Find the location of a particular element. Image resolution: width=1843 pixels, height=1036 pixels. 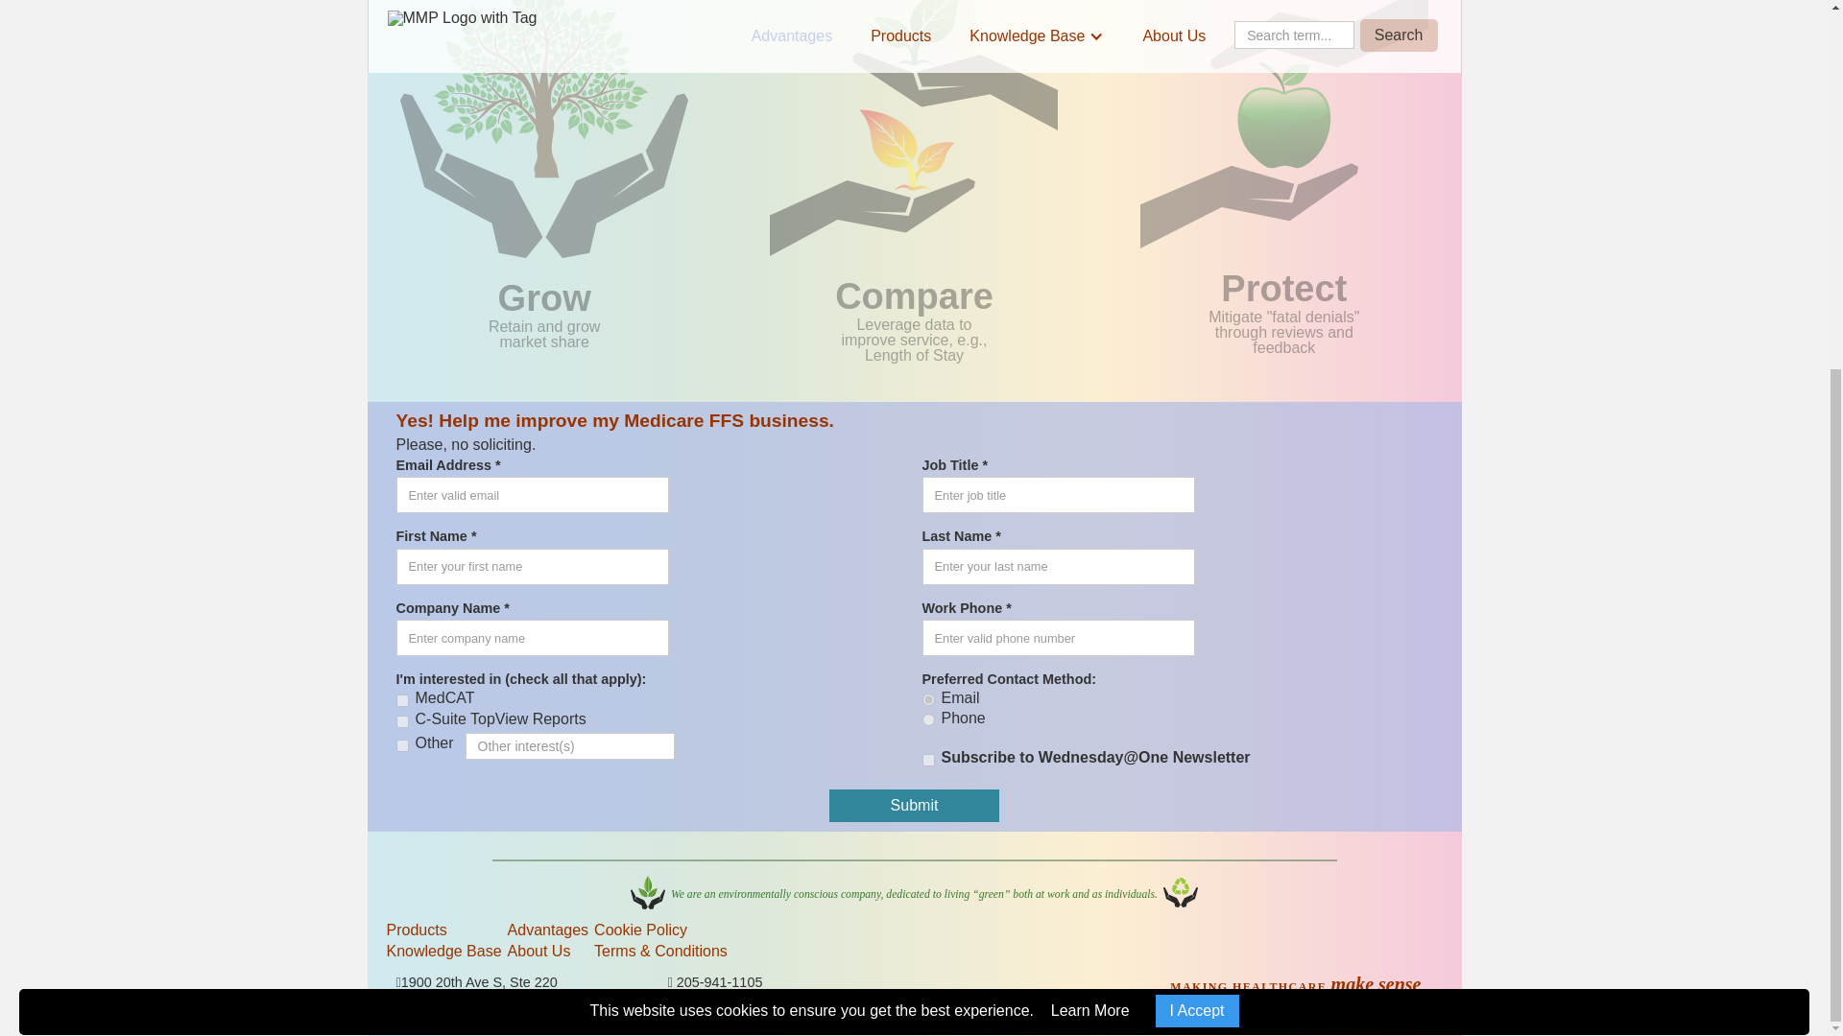

Advantages is located at coordinates (549, 930).